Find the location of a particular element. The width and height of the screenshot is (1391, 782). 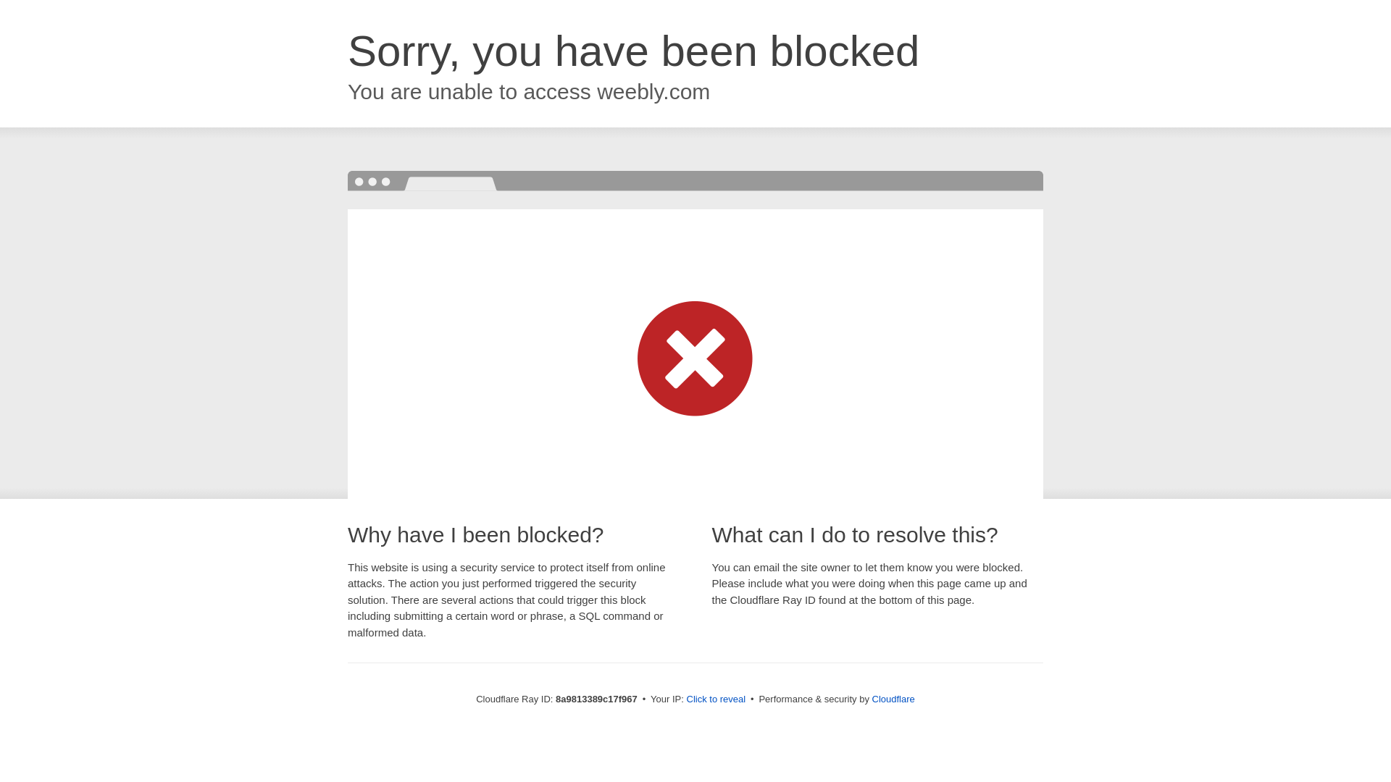

Click to reveal is located at coordinates (716, 699).